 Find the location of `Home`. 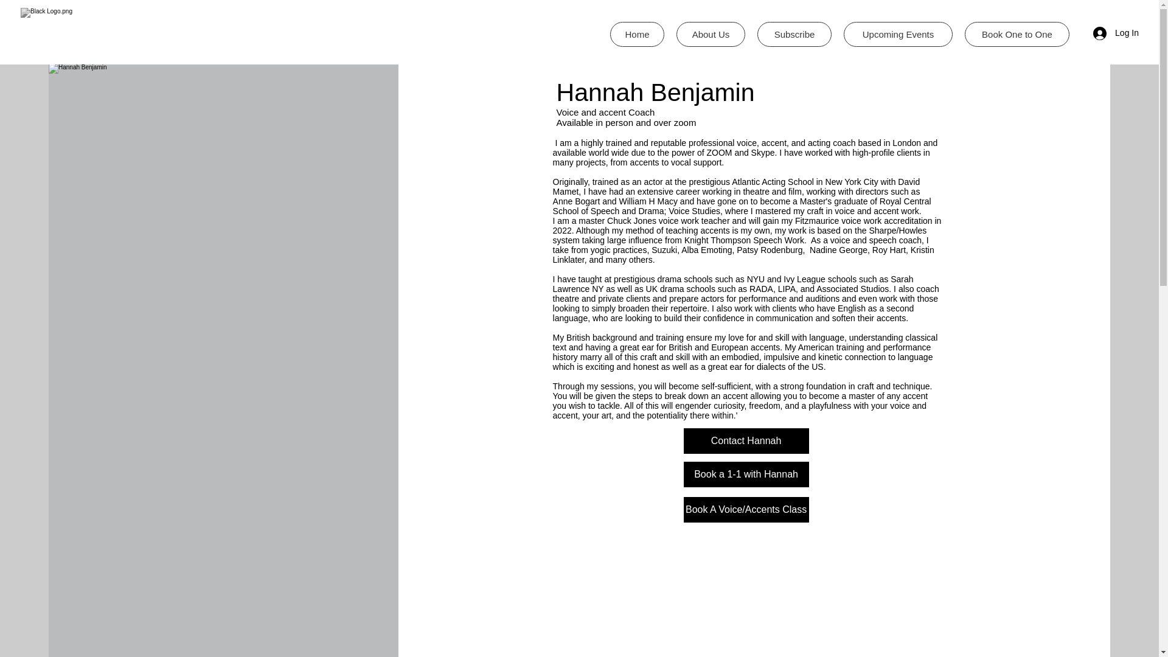

Home is located at coordinates (637, 34).